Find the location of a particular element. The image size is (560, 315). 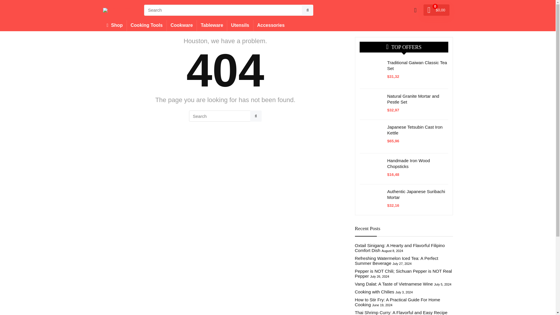

Pepper is NOT Chili; Sichuan Pepper is NOT Real Pepper is located at coordinates (403, 274).